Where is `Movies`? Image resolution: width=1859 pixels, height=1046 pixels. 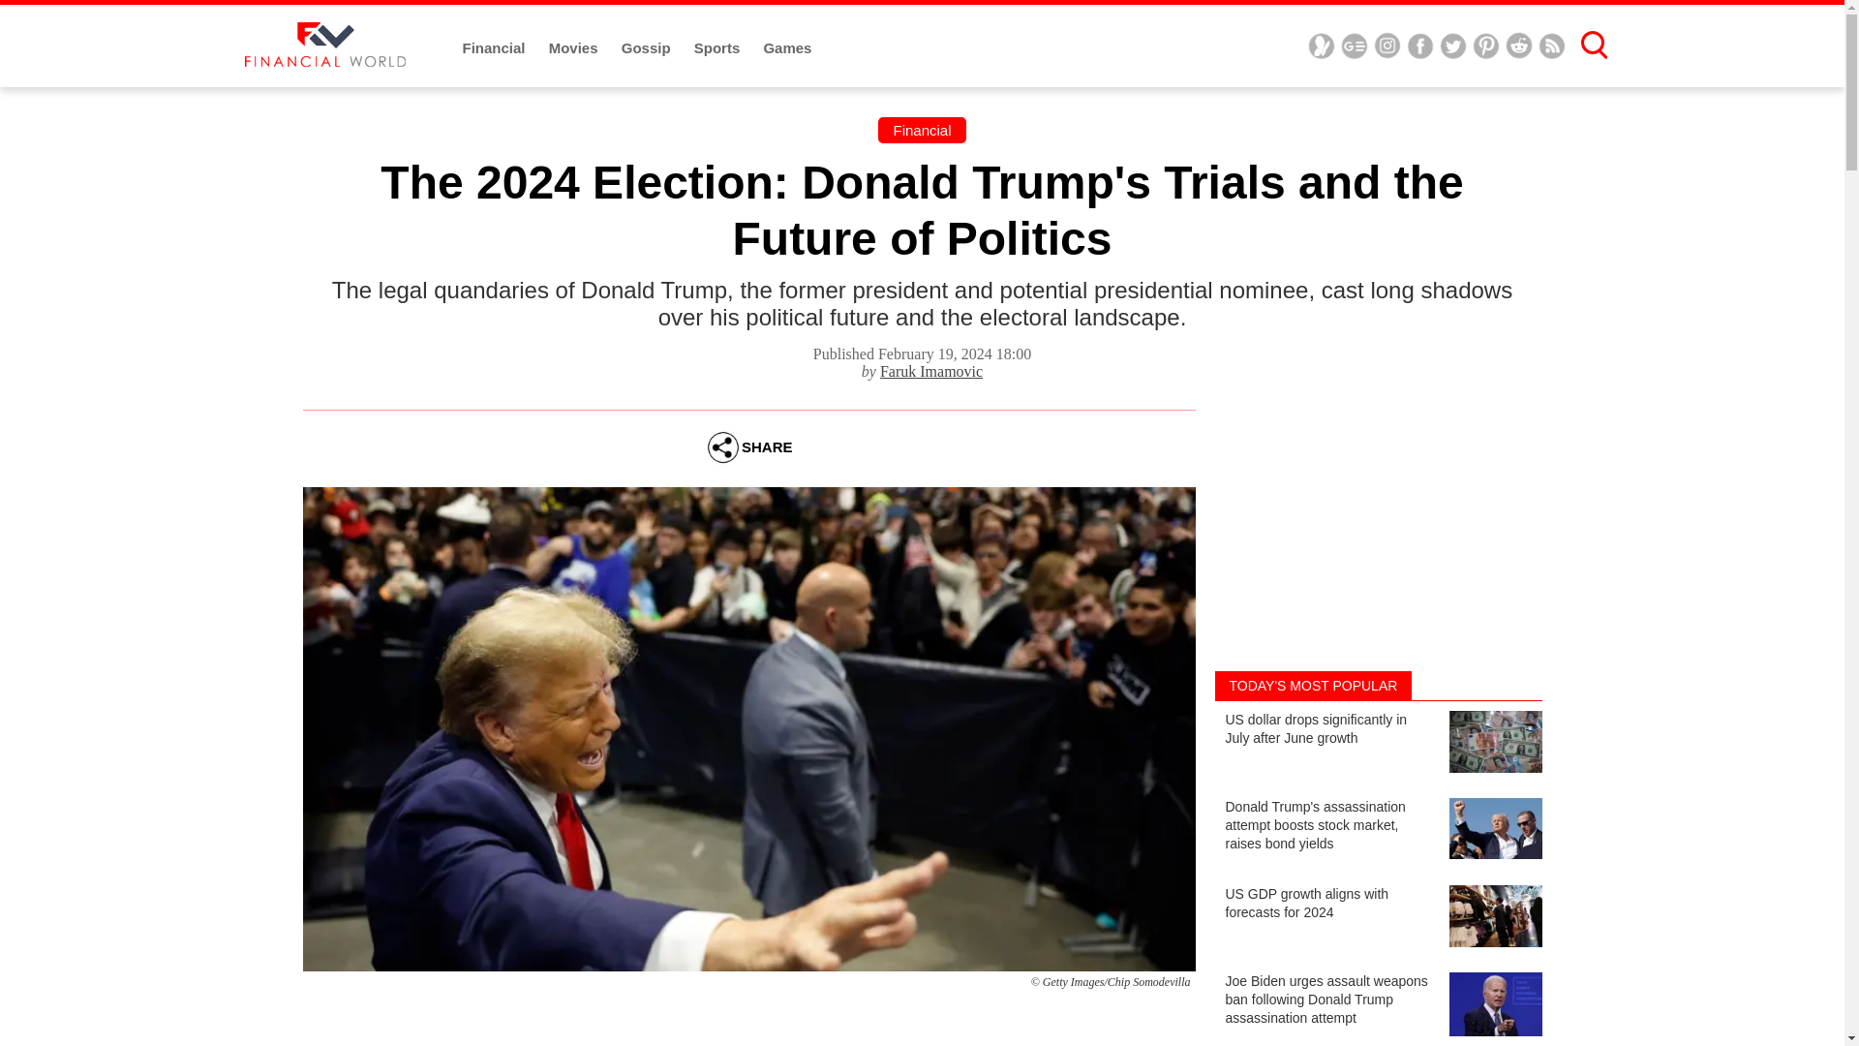
Movies is located at coordinates (575, 48).